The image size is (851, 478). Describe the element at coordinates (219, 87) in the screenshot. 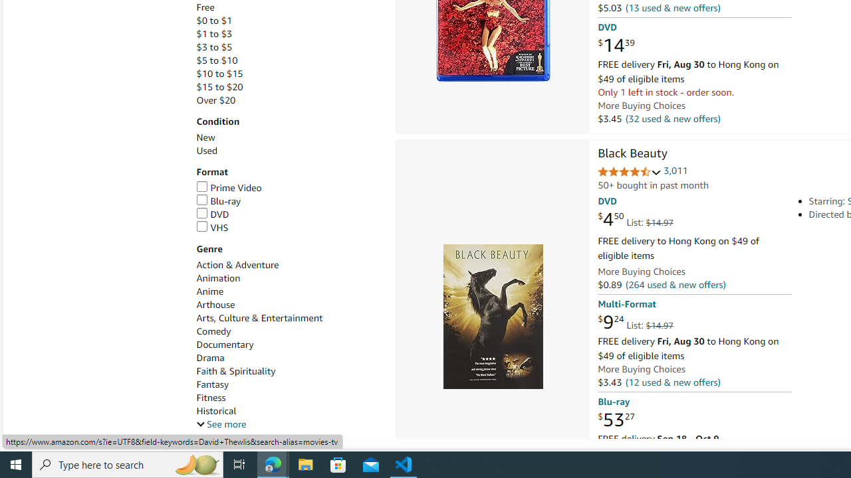

I see `$15 to $20` at that location.